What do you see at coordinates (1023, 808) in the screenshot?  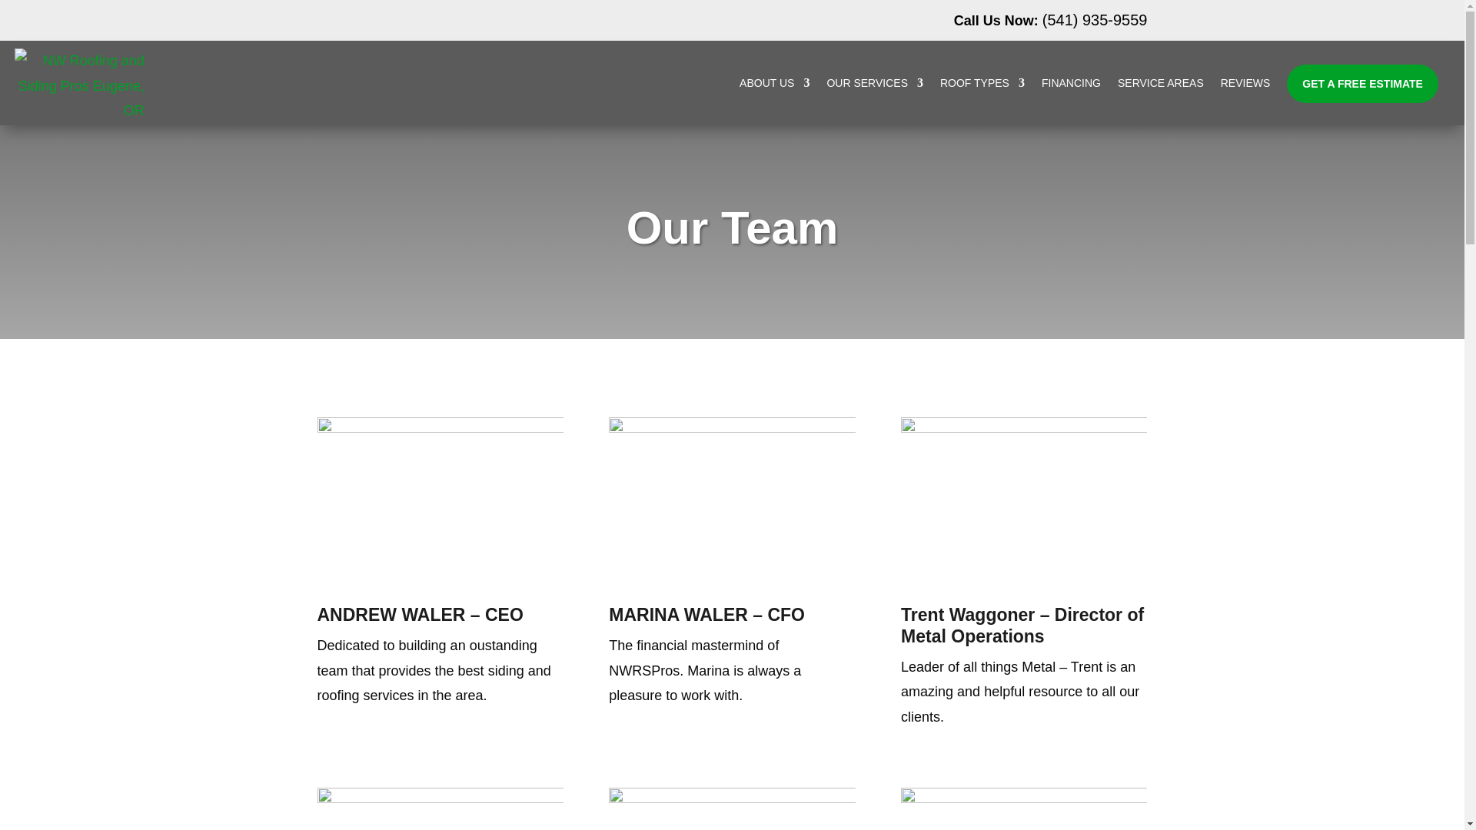 I see `Anthony Jones1` at bounding box center [1023, 808].